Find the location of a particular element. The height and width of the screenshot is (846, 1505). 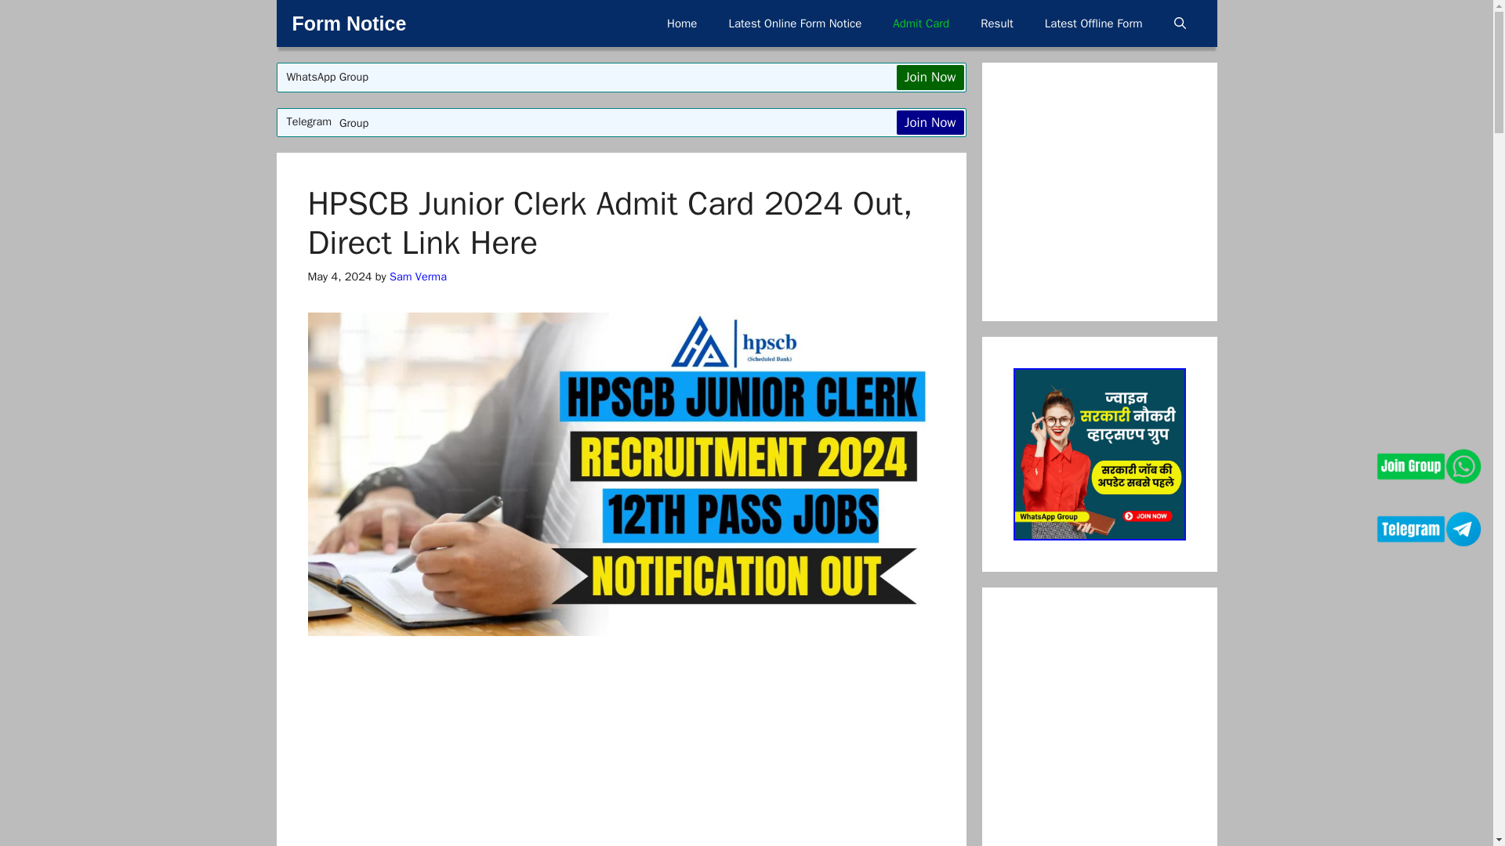

Result is located at coordinates (997, 23).